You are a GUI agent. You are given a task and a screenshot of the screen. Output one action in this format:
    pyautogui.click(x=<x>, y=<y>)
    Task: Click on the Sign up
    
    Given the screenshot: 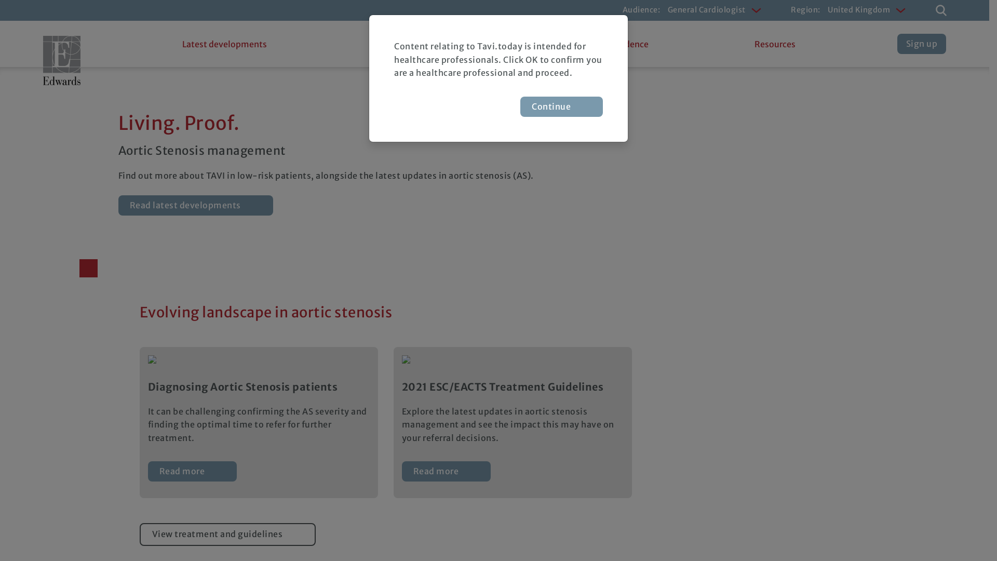 What is the action you would take?
    pyautogui.click(x=922, y=44)
    